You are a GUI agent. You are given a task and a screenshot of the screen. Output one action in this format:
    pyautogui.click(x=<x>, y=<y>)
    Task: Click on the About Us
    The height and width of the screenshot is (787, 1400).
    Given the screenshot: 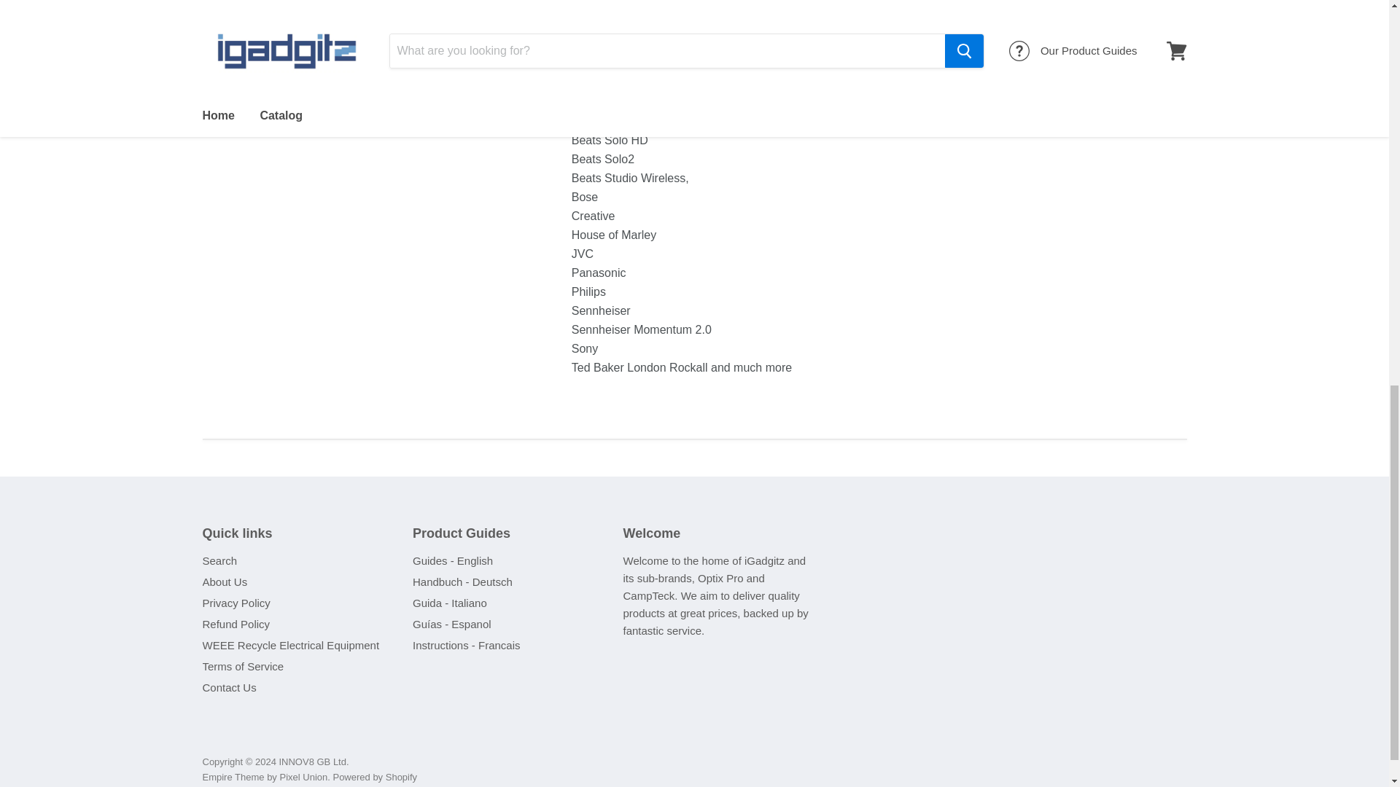 What is the action you would take?
    pyautogui.click(x=225, y=582)
    